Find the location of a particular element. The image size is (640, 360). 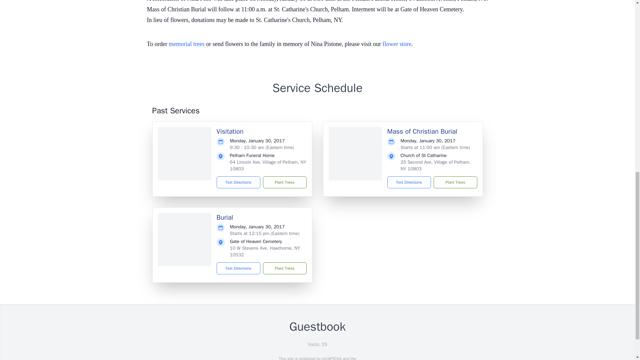

Plant Trees is located at coordinates (284, 182).